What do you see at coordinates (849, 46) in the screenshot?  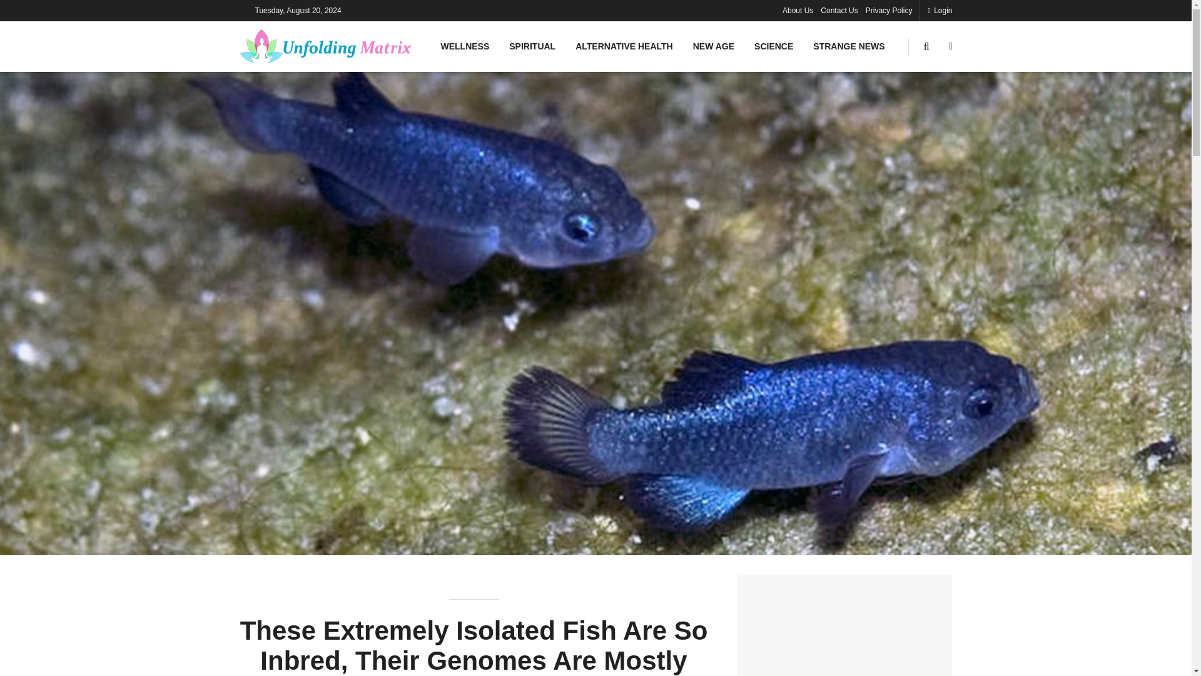 I see `STRANGE NEWS` at bounding box center [849, 46].